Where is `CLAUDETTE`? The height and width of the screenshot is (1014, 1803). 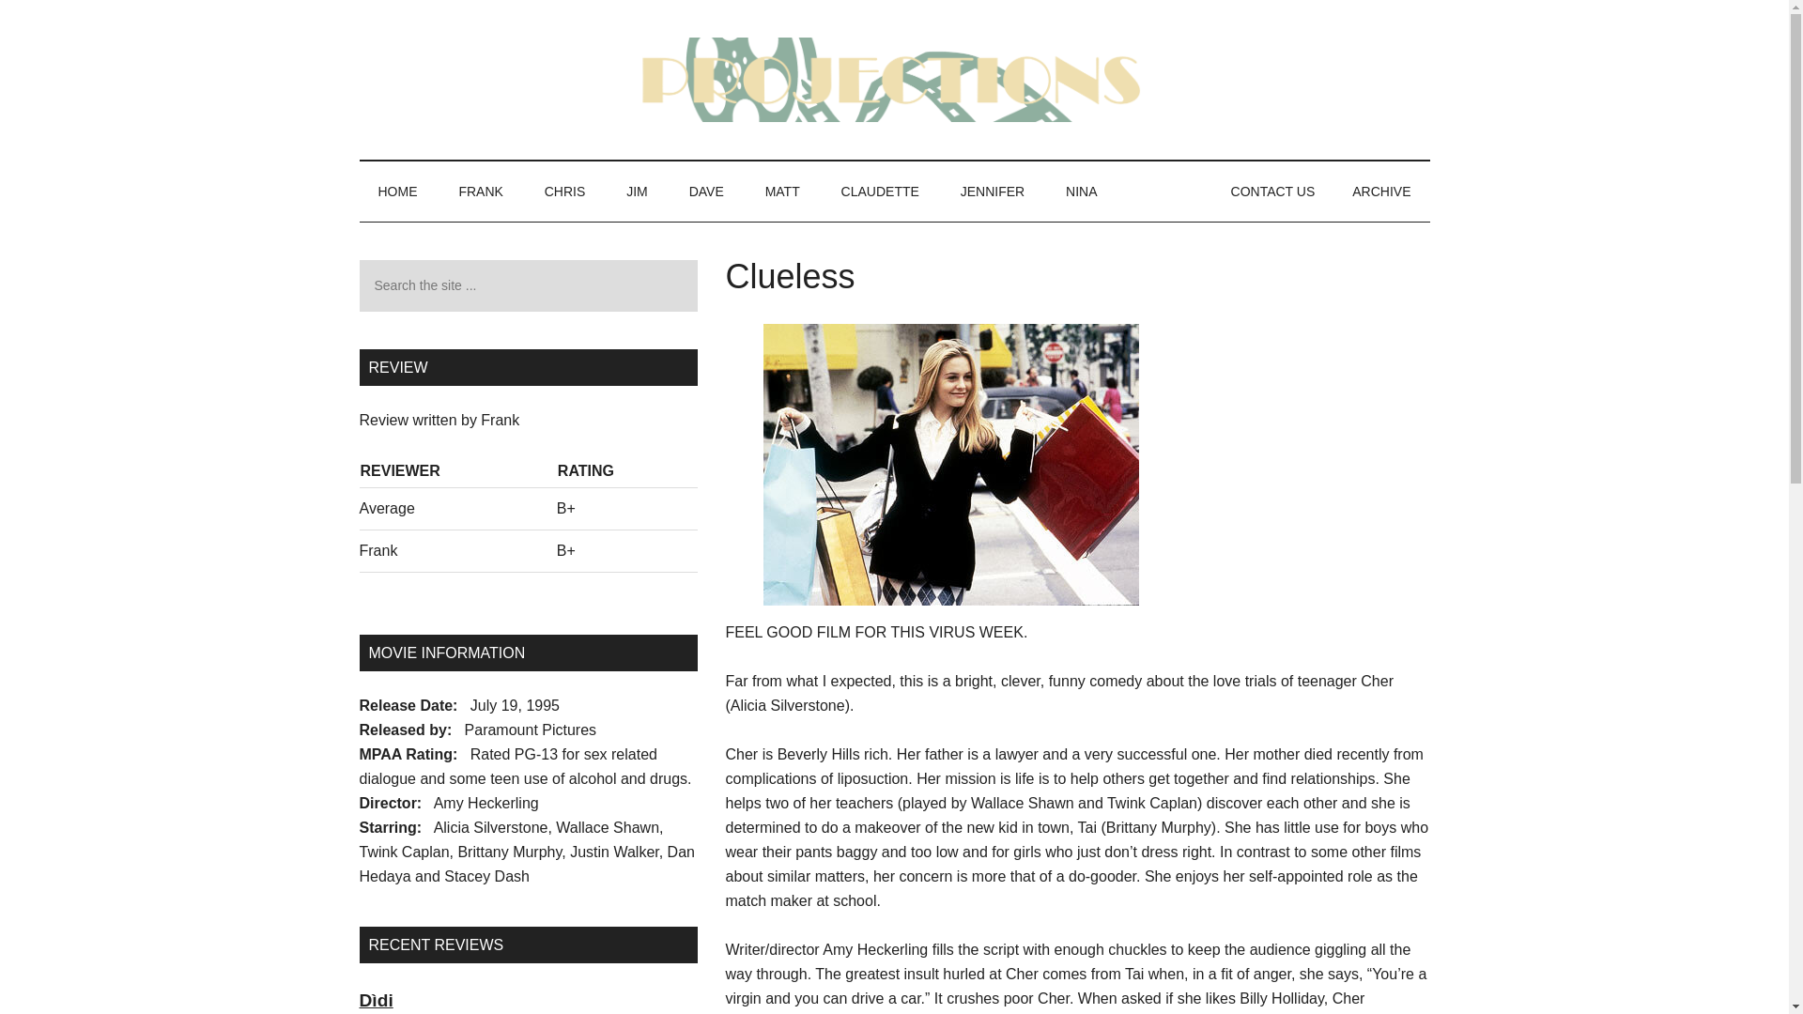 CLAUDETTE is located at coordinates (879, 192).